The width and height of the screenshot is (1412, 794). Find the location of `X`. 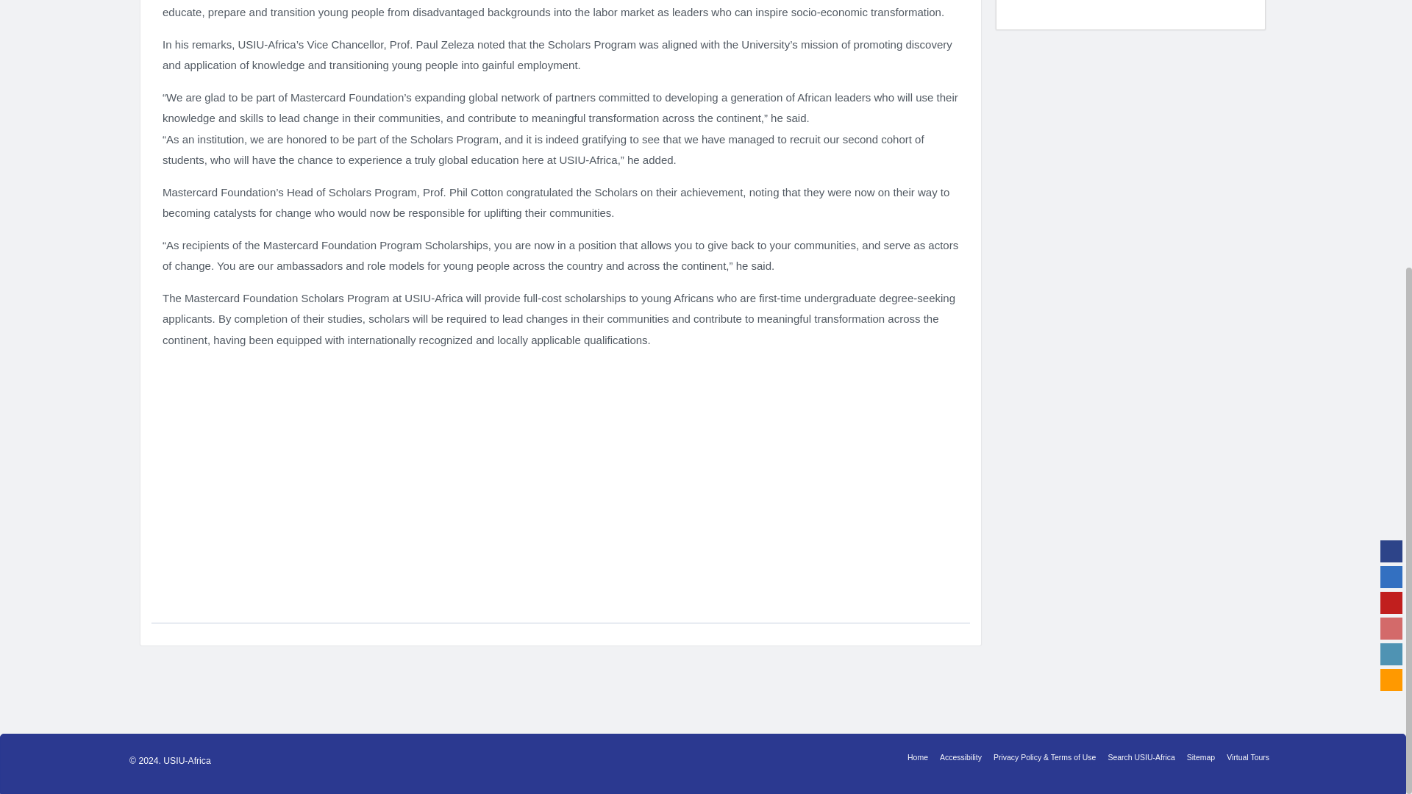

X is located at coordinates (1391, 174).